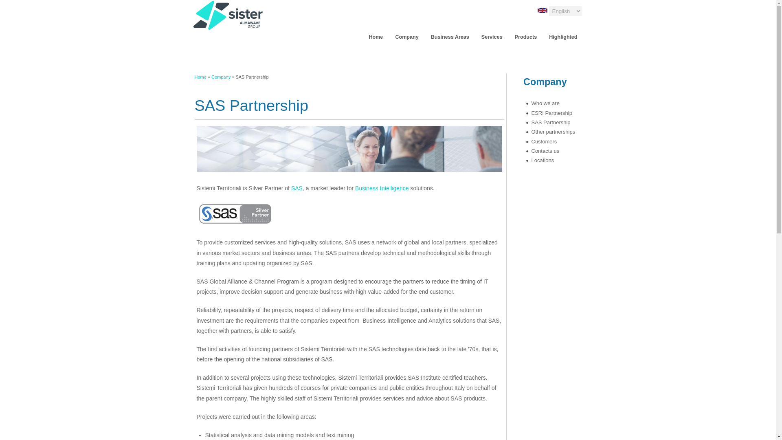 Image resolution: width=782 pixels, height=440 pixels. Describe the element at coordinates (376, 37) in the screenshot. I see `Home` at that location.